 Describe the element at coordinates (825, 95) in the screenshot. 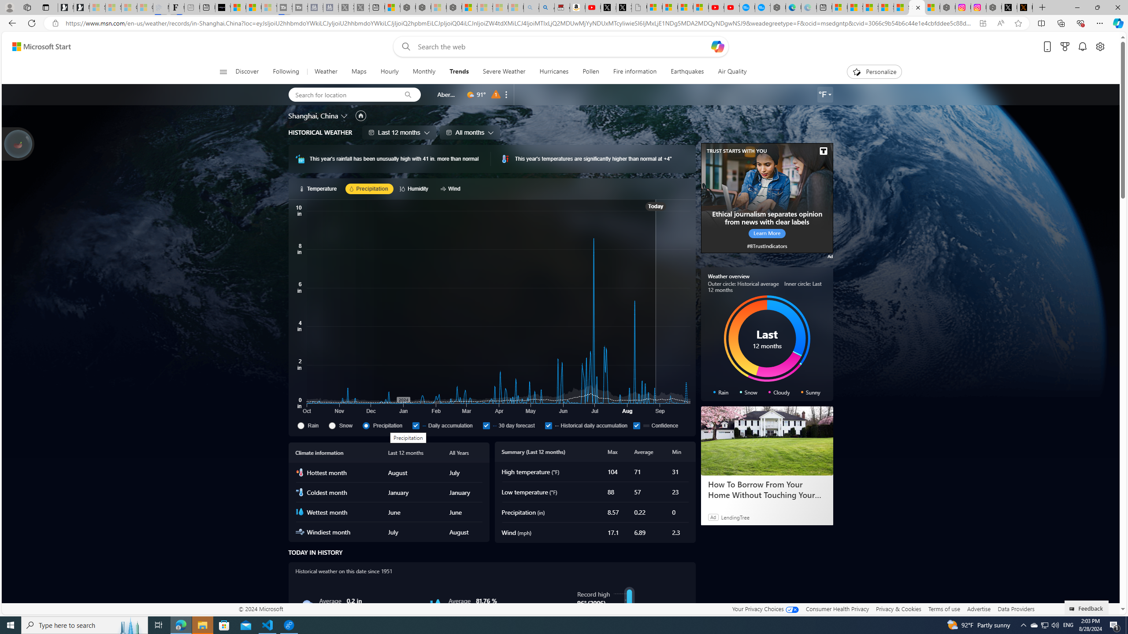

I see `Weather settings` at that location.